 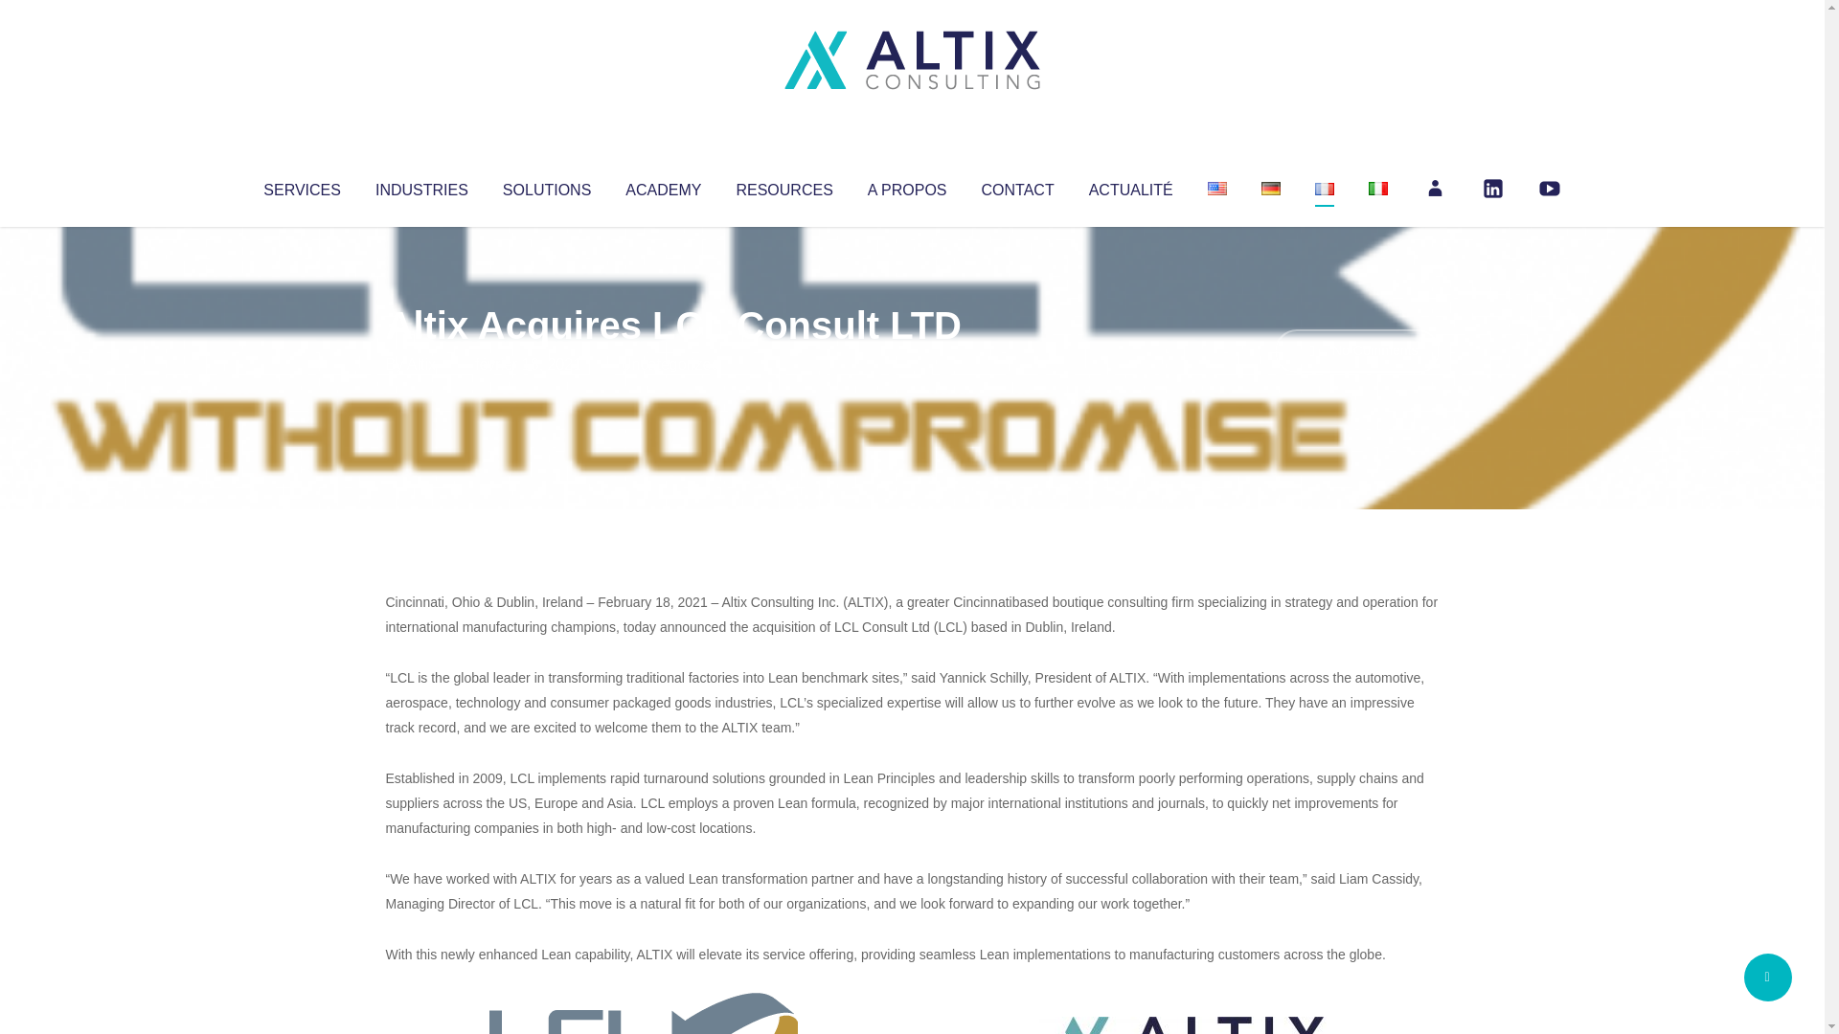 I want to click on Uncategorized, so click(x=670, y=364).